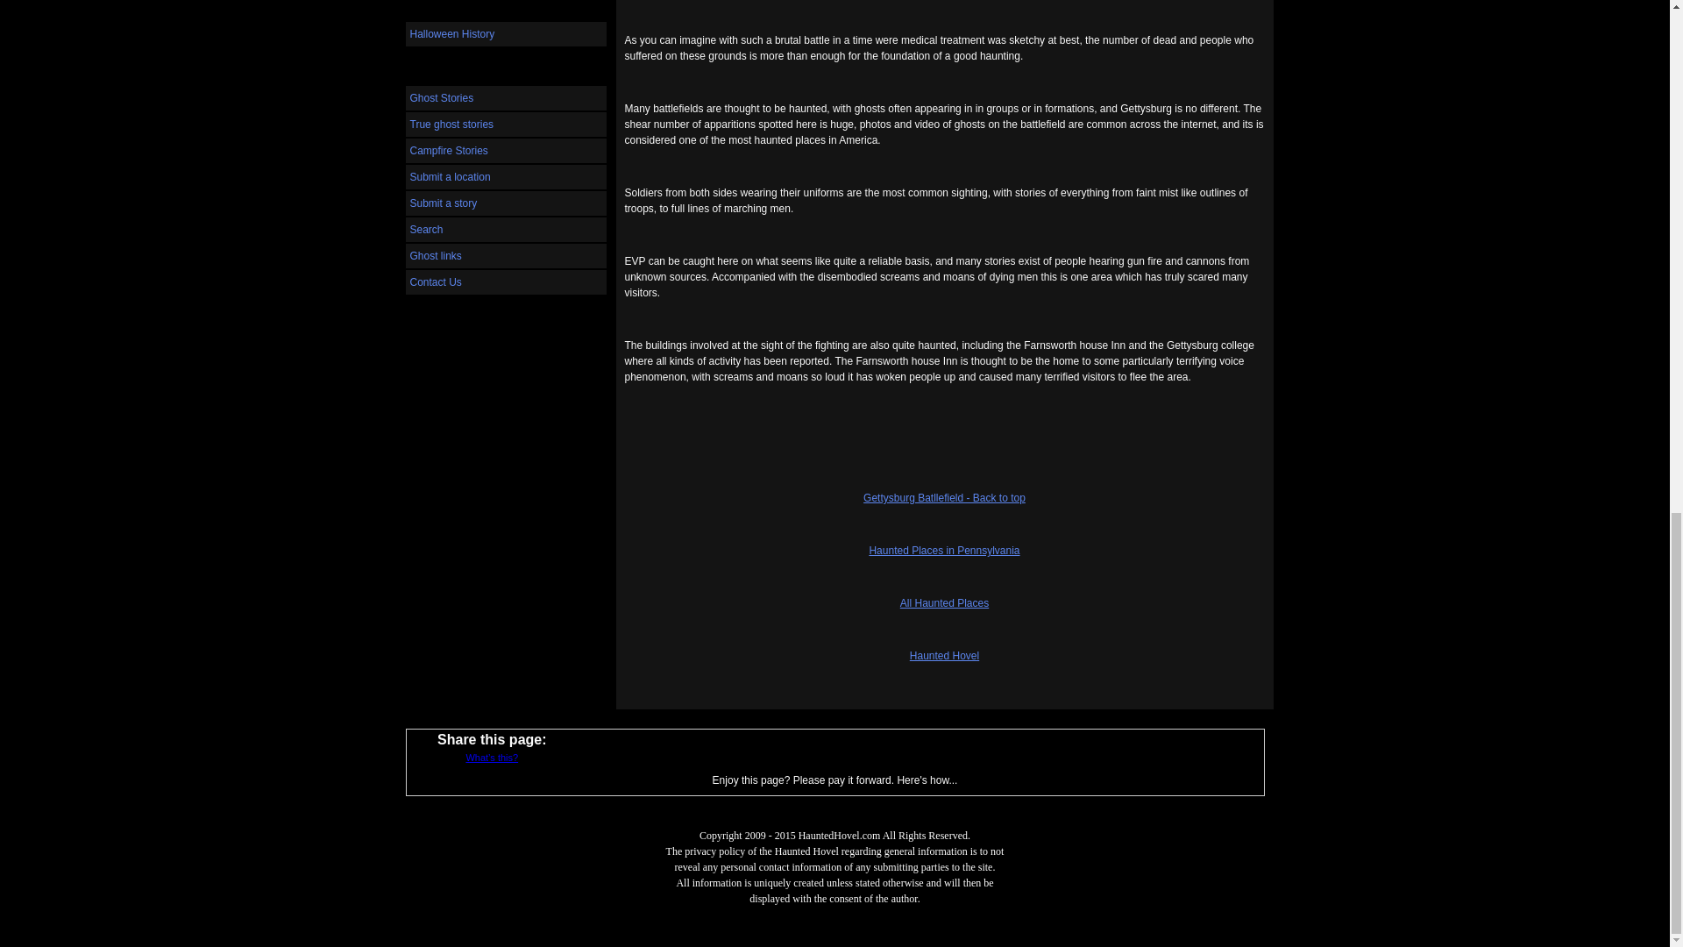 The height and width of the screenshot is (947, 1683). I want to click on Haunted Hovel, so click(945, 655).